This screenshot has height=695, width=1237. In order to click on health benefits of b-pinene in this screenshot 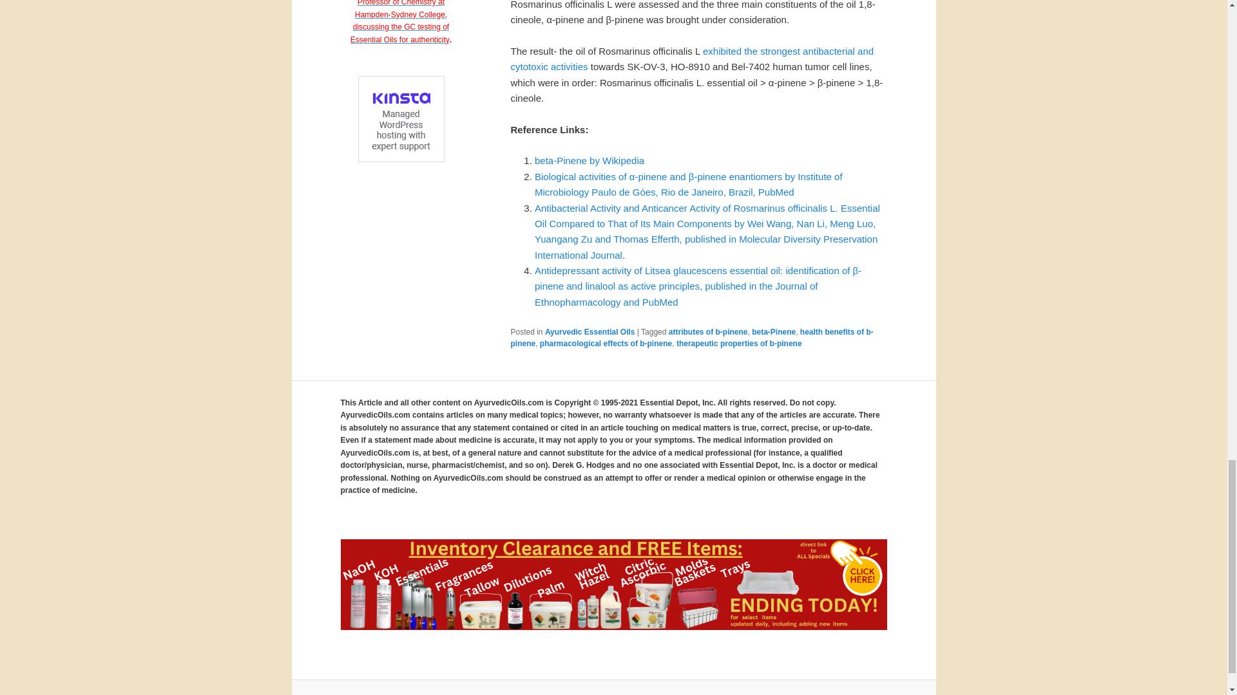, I will do `click(691, 337)`.